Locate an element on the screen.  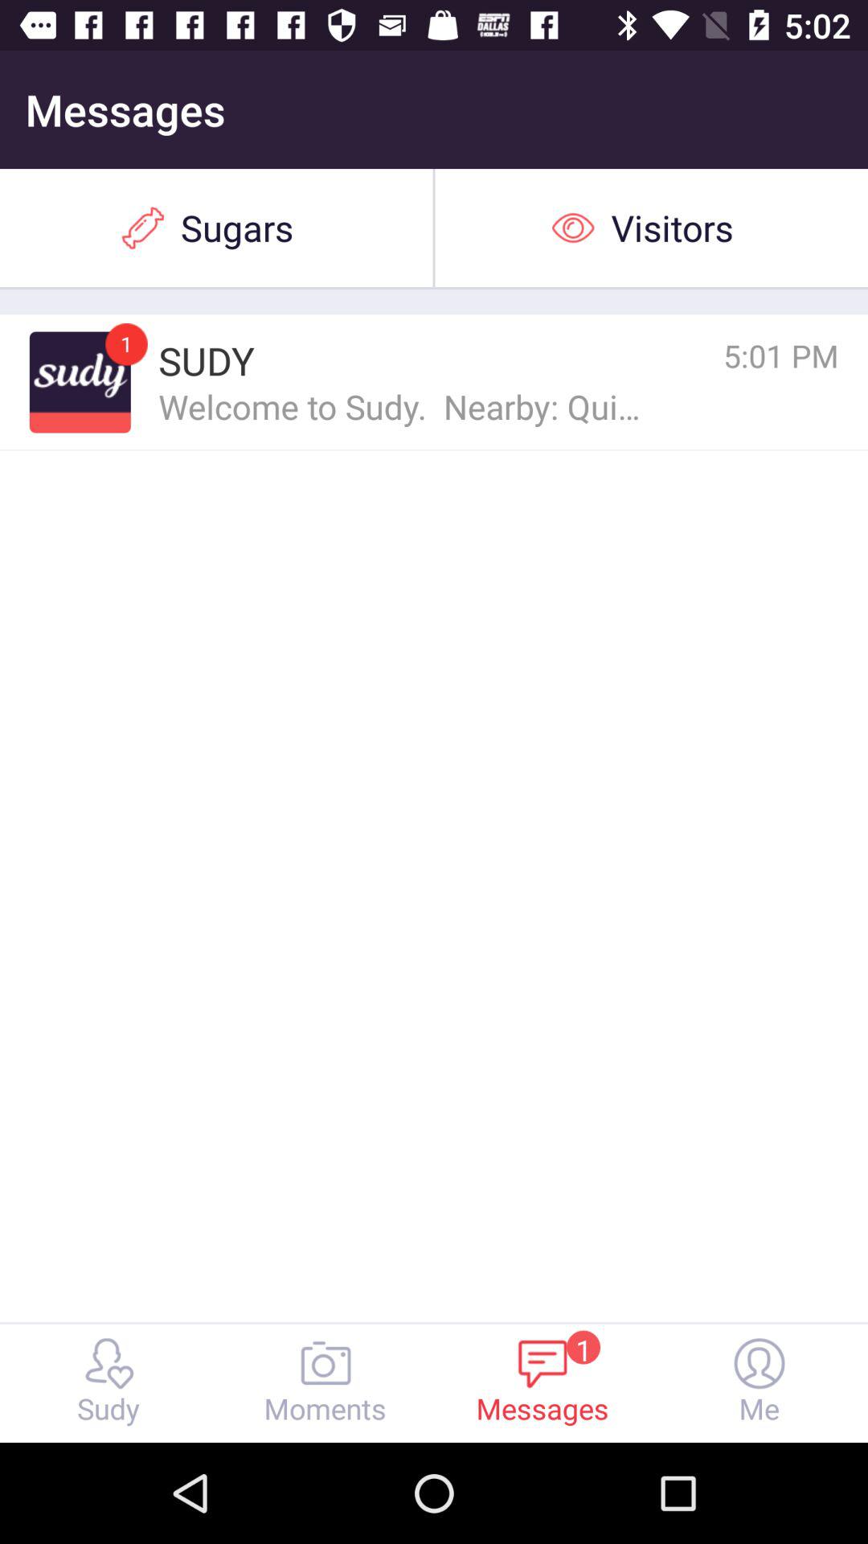
open the welcome to sudy is located at coordinates (402, 405).